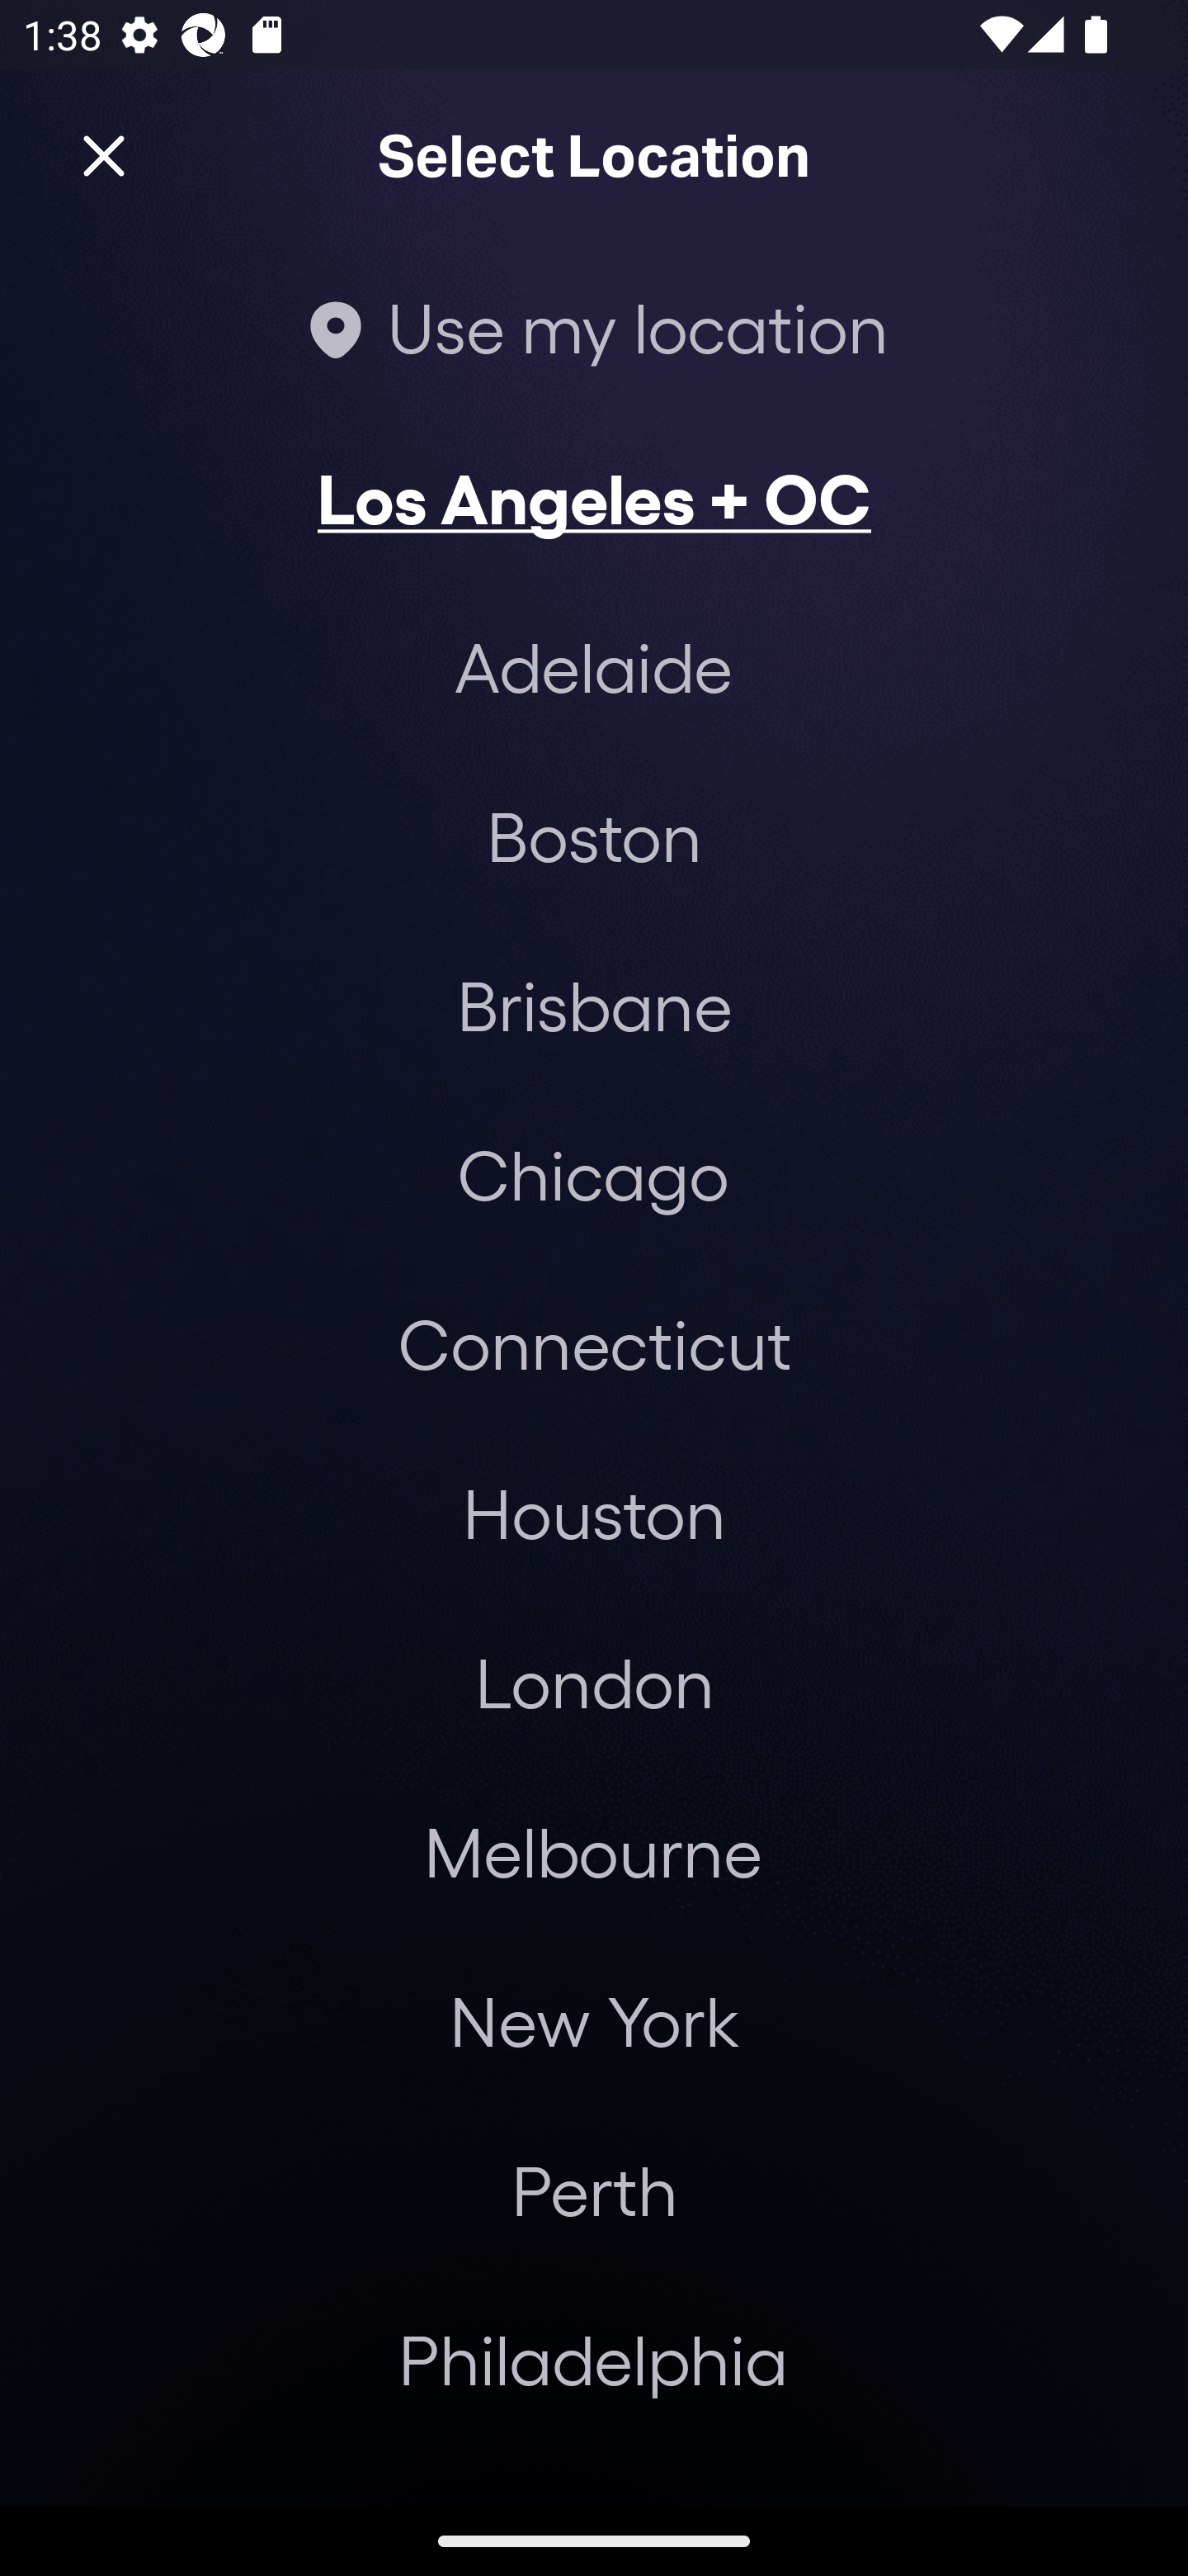 The height and width of the screenshot is (2576, 1188). Describe the element at coordinates (594, 327) in the screenshot. I see `   Use my location` at that location.